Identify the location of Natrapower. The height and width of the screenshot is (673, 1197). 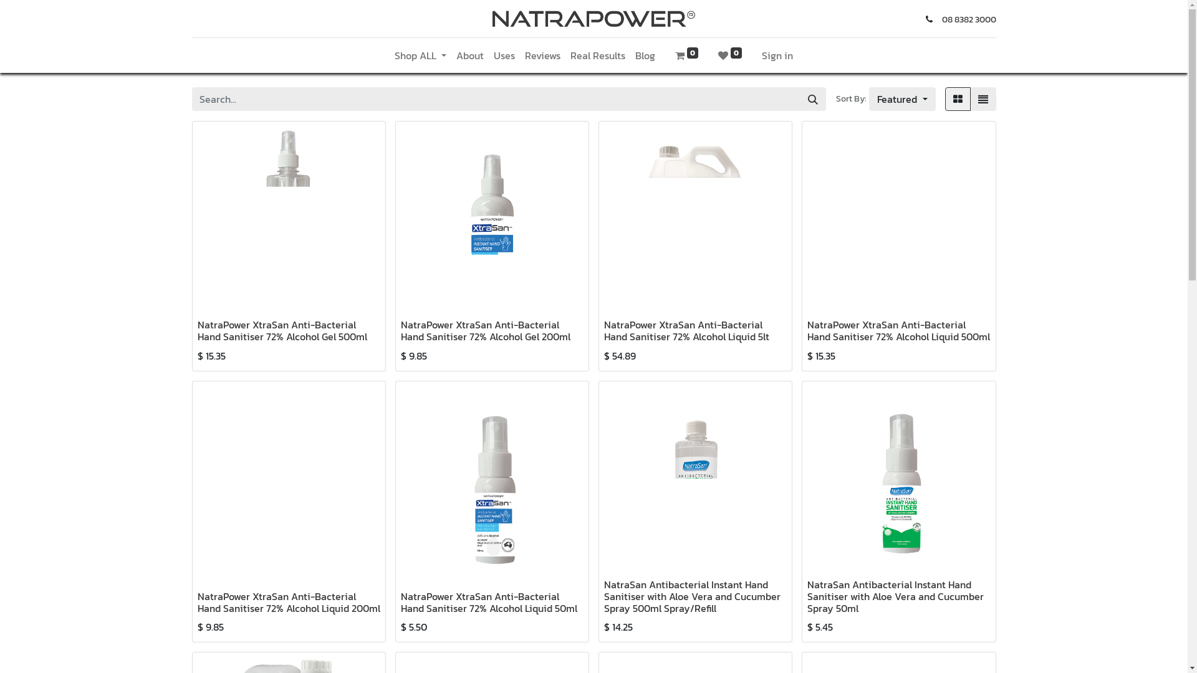
(594, 19).